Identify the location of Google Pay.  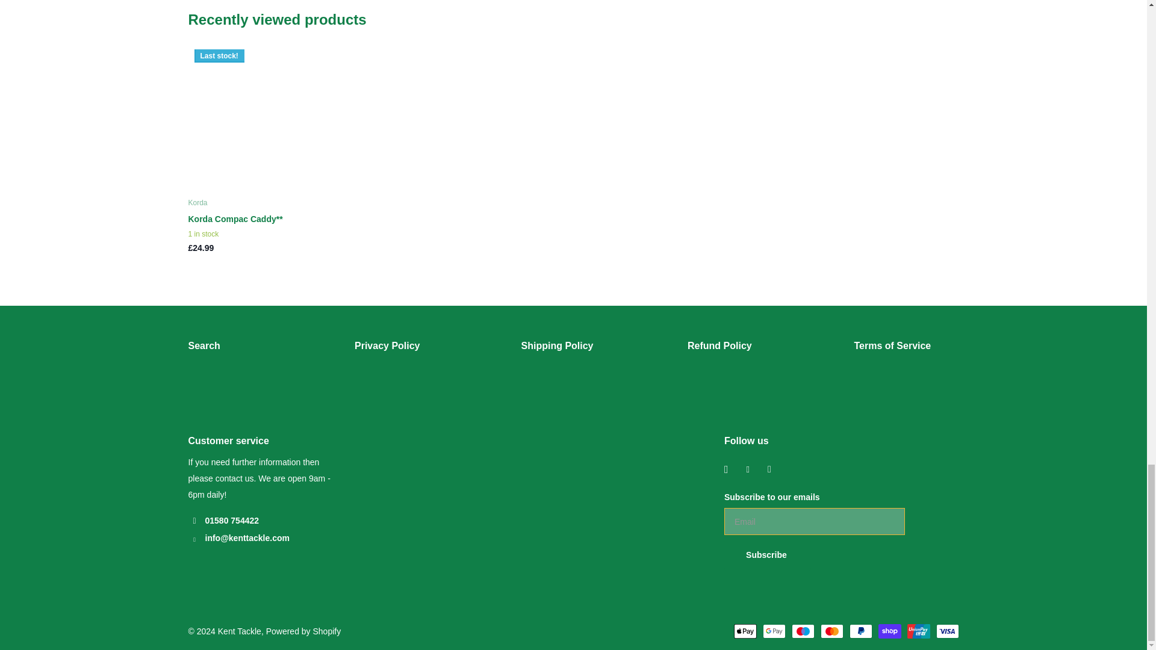
(773, 631).